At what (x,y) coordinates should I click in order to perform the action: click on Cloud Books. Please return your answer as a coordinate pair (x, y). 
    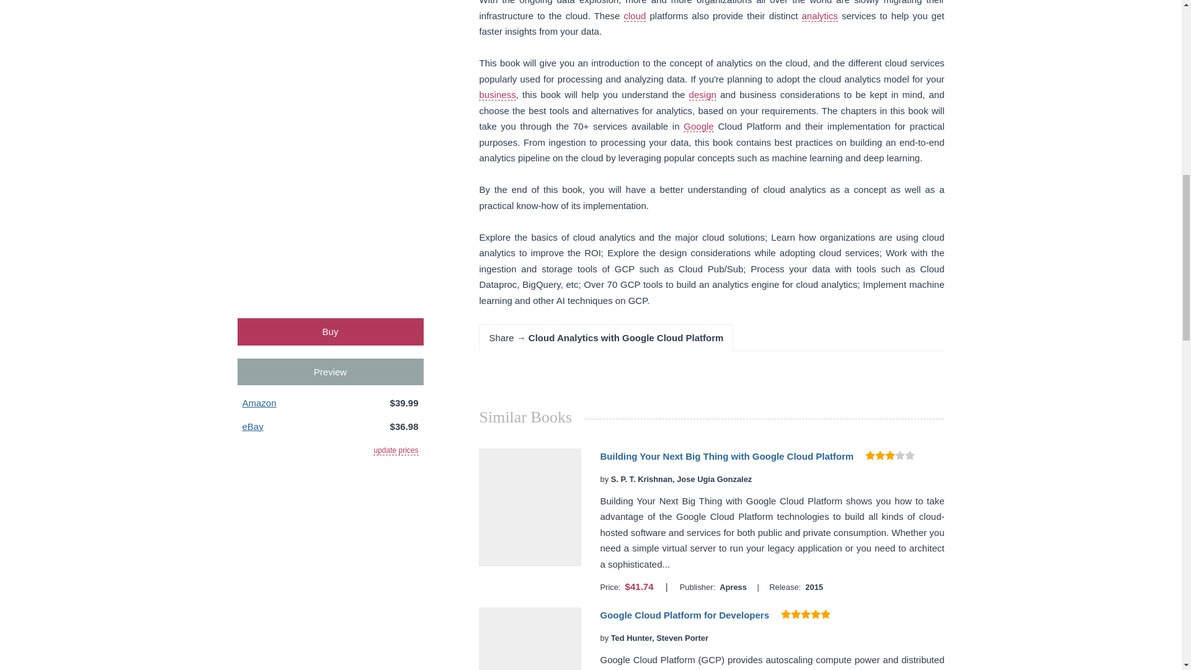
    Looking at the image, I should click on (635, 16).